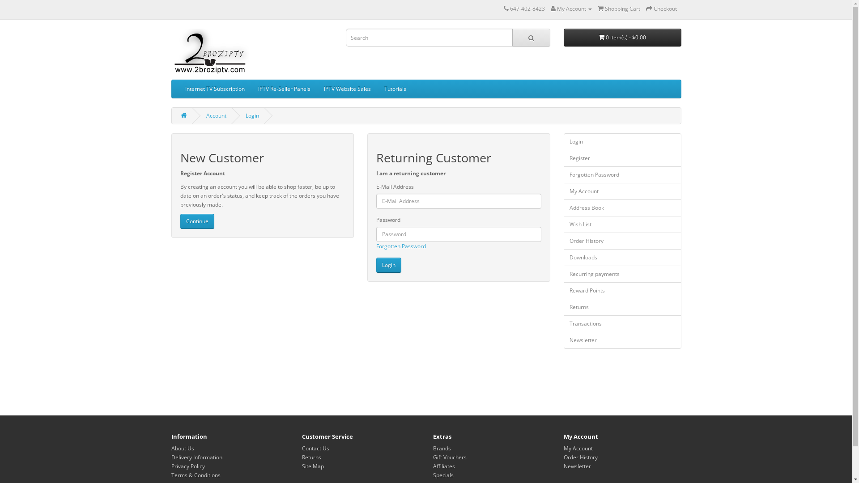 The image size is (859, 483). What do you see at coordinates (401, 246) in the screenshot?
I see `Forgotten Password` at bounding box center [401, 246].